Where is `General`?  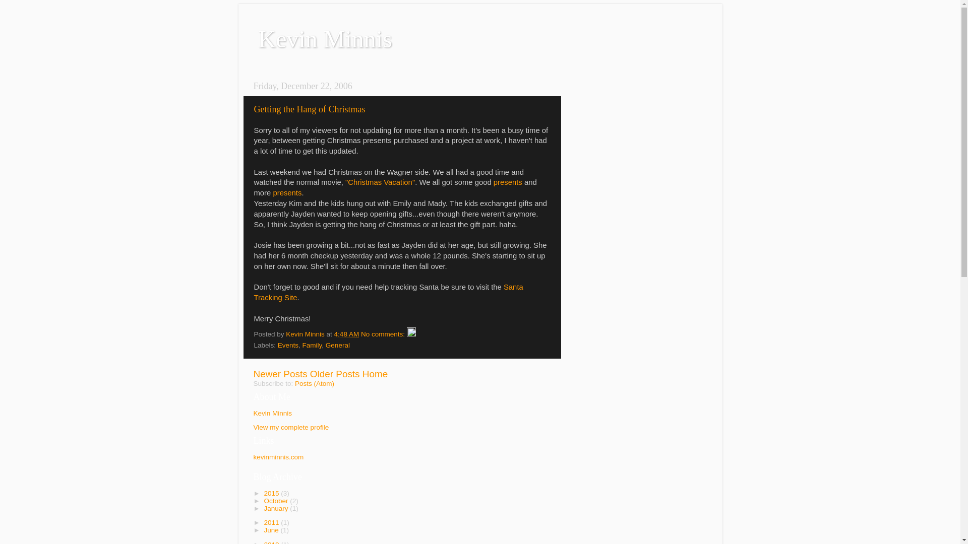
General is located at coordinates (337, 346).